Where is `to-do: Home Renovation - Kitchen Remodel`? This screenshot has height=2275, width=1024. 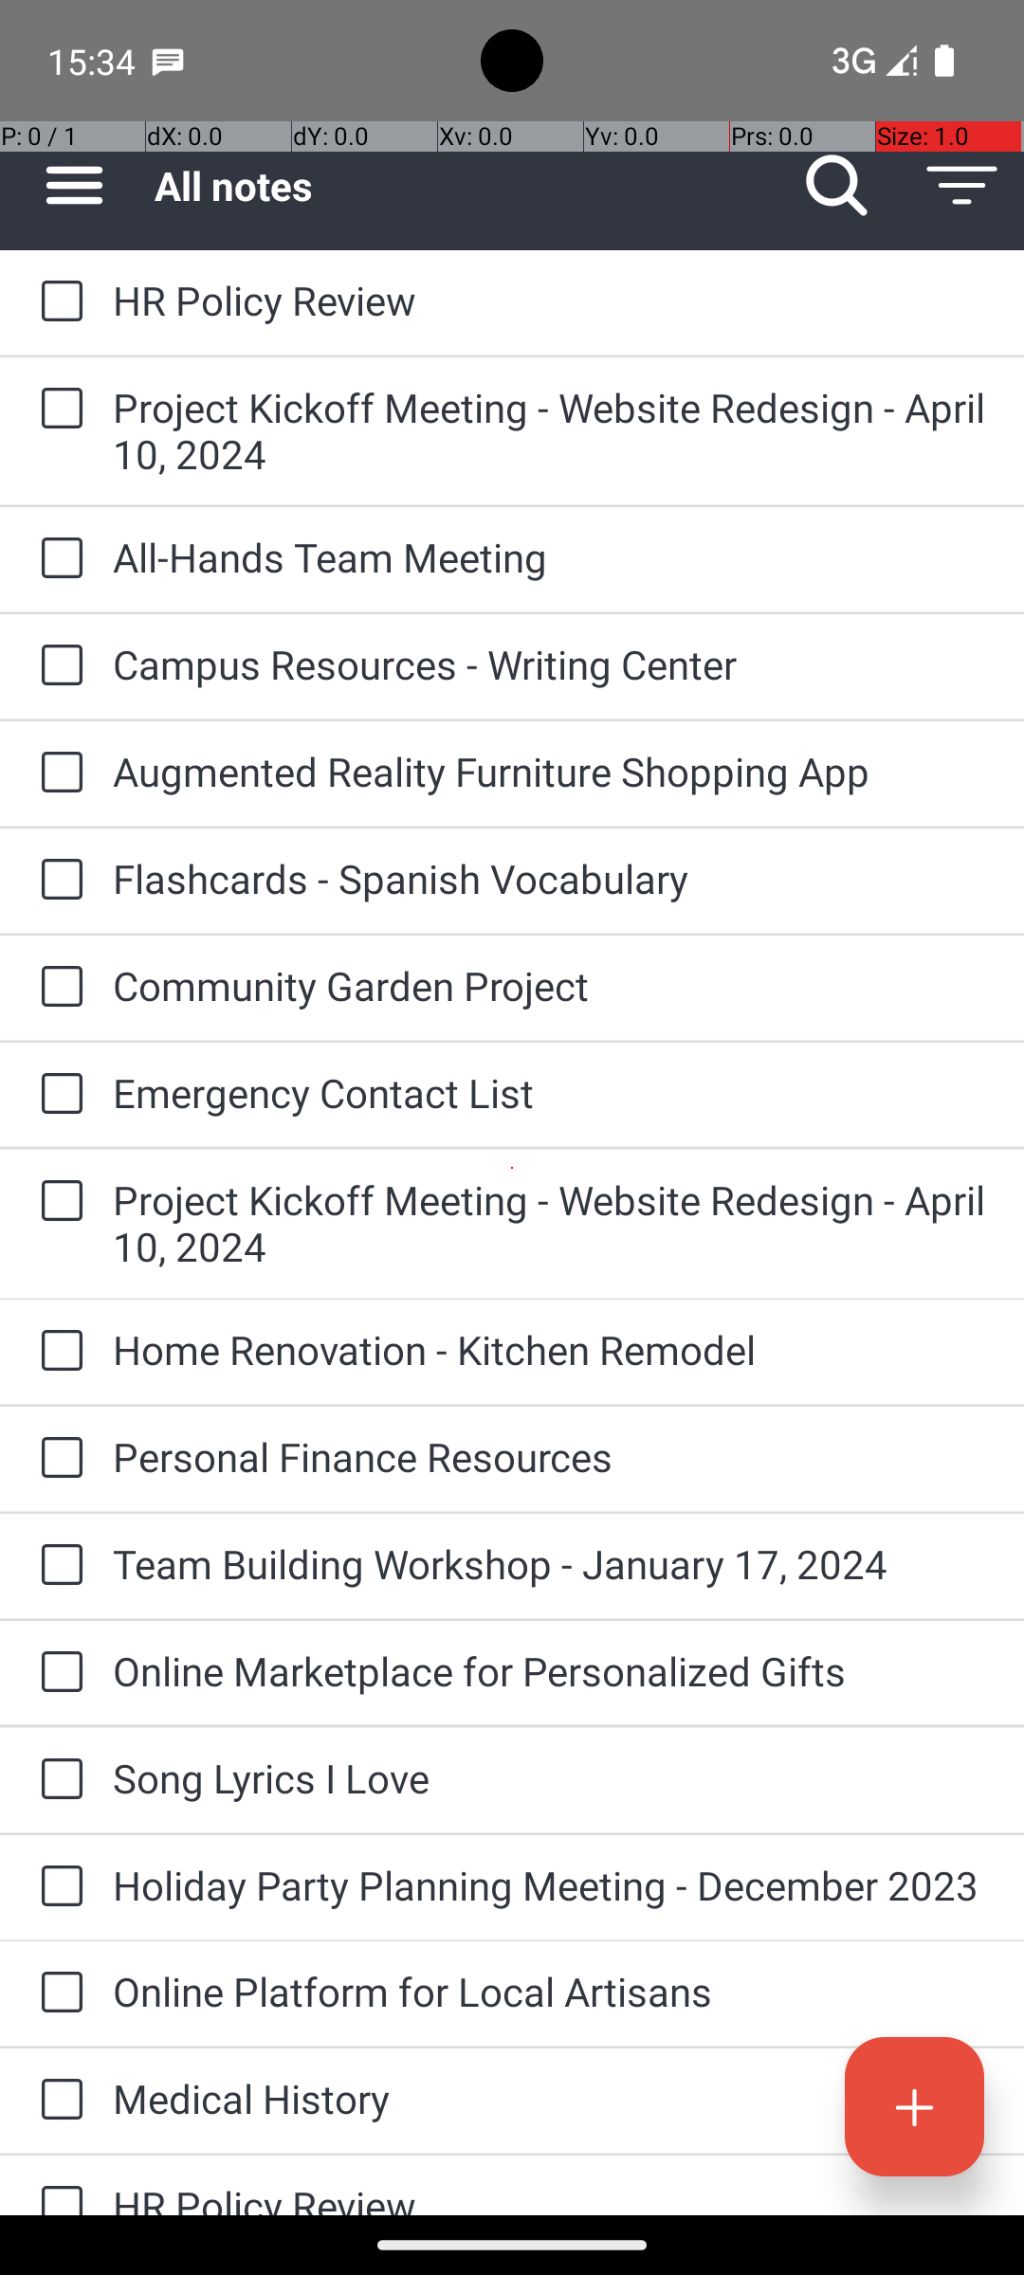
to-do: Home Renovation - Kitchen Remodel is located at coordinates (57, 1352).